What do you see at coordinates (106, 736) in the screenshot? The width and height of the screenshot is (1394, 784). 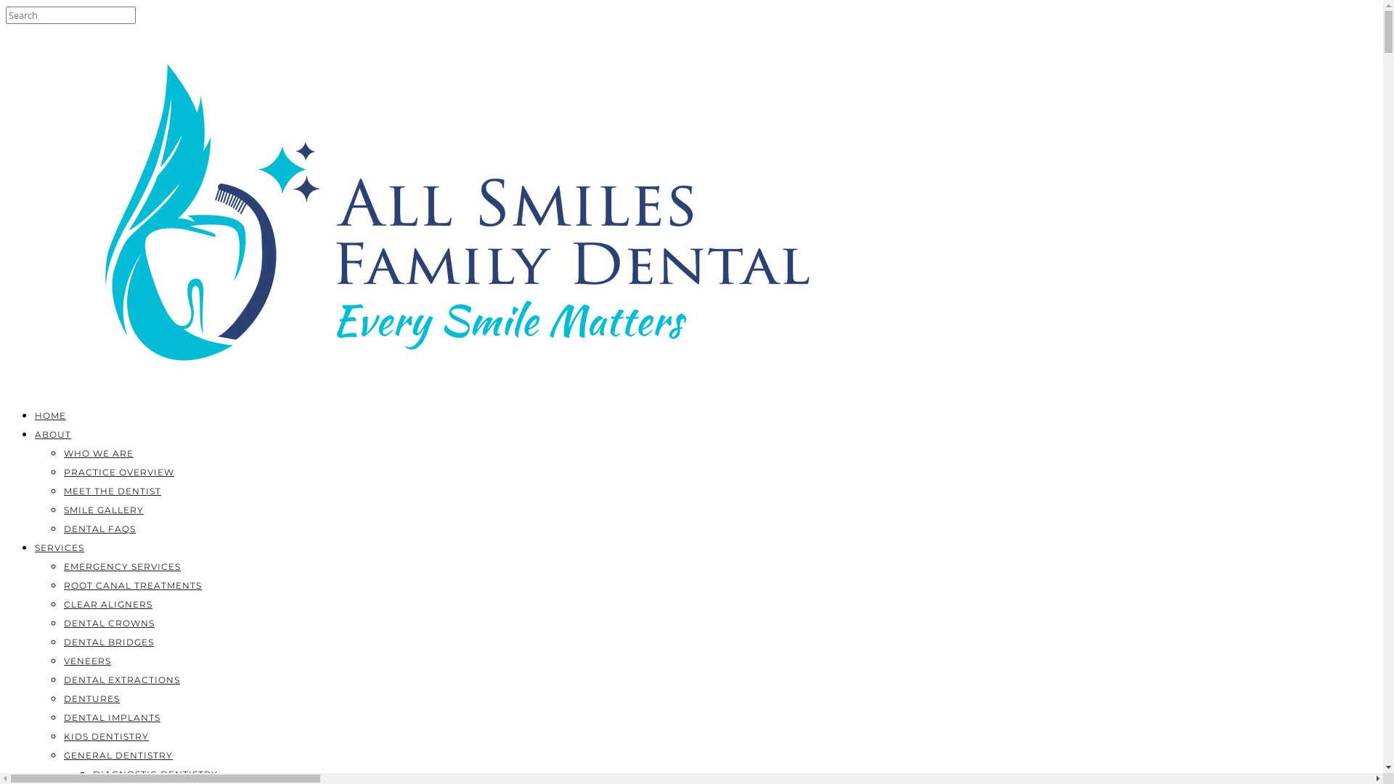 I see `KIDS DENTISTRY` at bounding box center [106, 736].